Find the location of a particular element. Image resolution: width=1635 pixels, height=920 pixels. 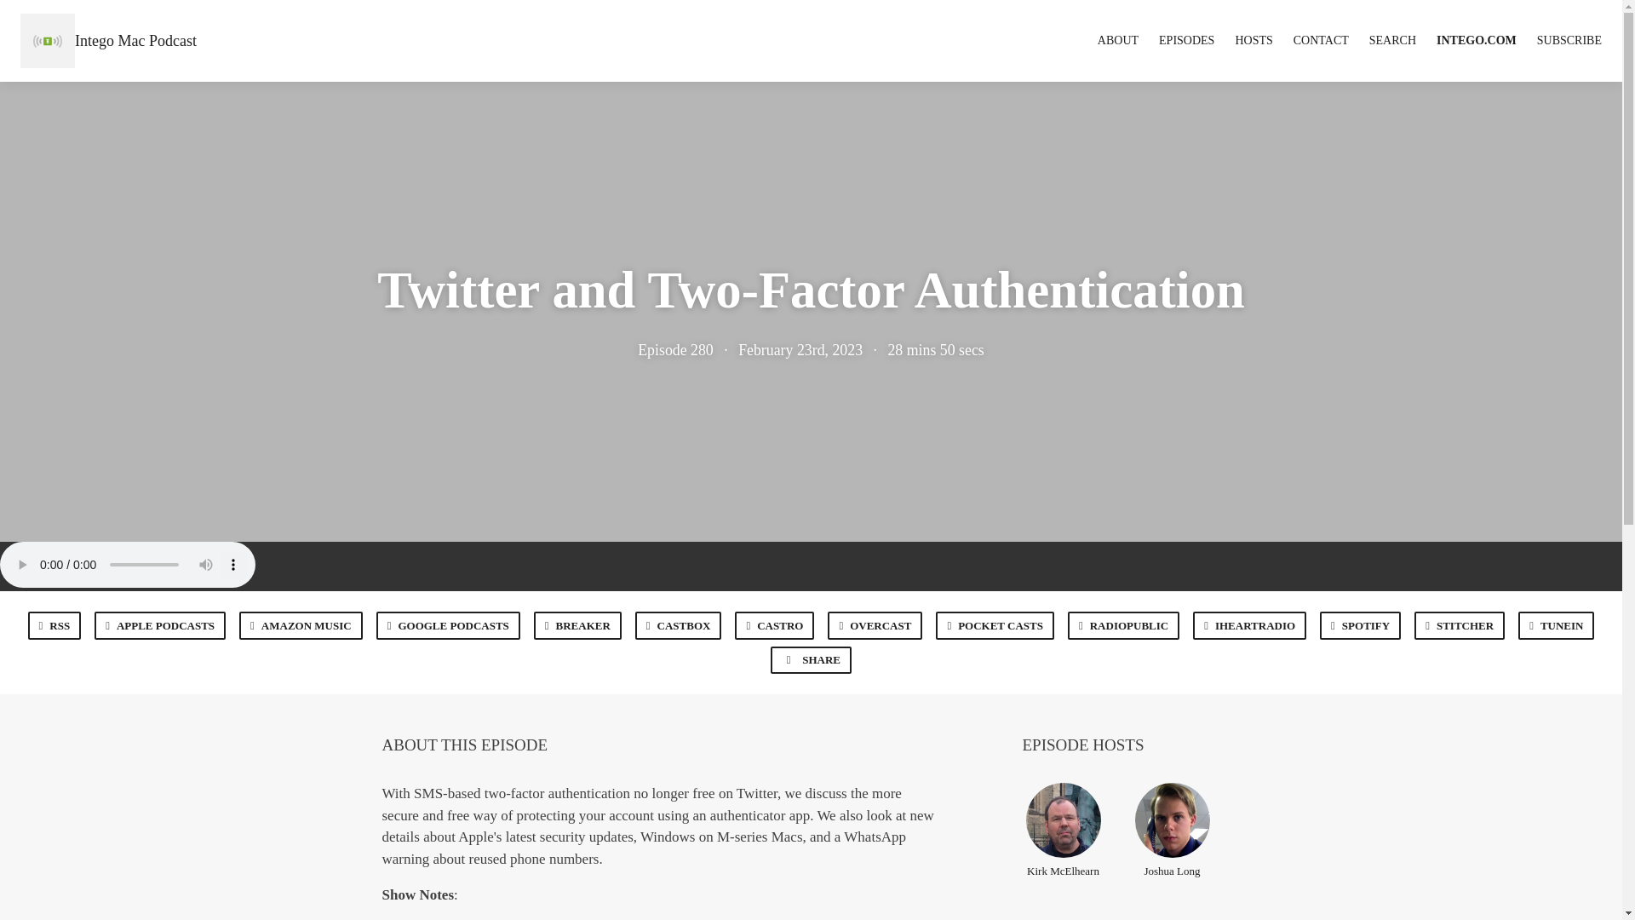

APPLE PODCASTS is located at coordinates (160, 625).